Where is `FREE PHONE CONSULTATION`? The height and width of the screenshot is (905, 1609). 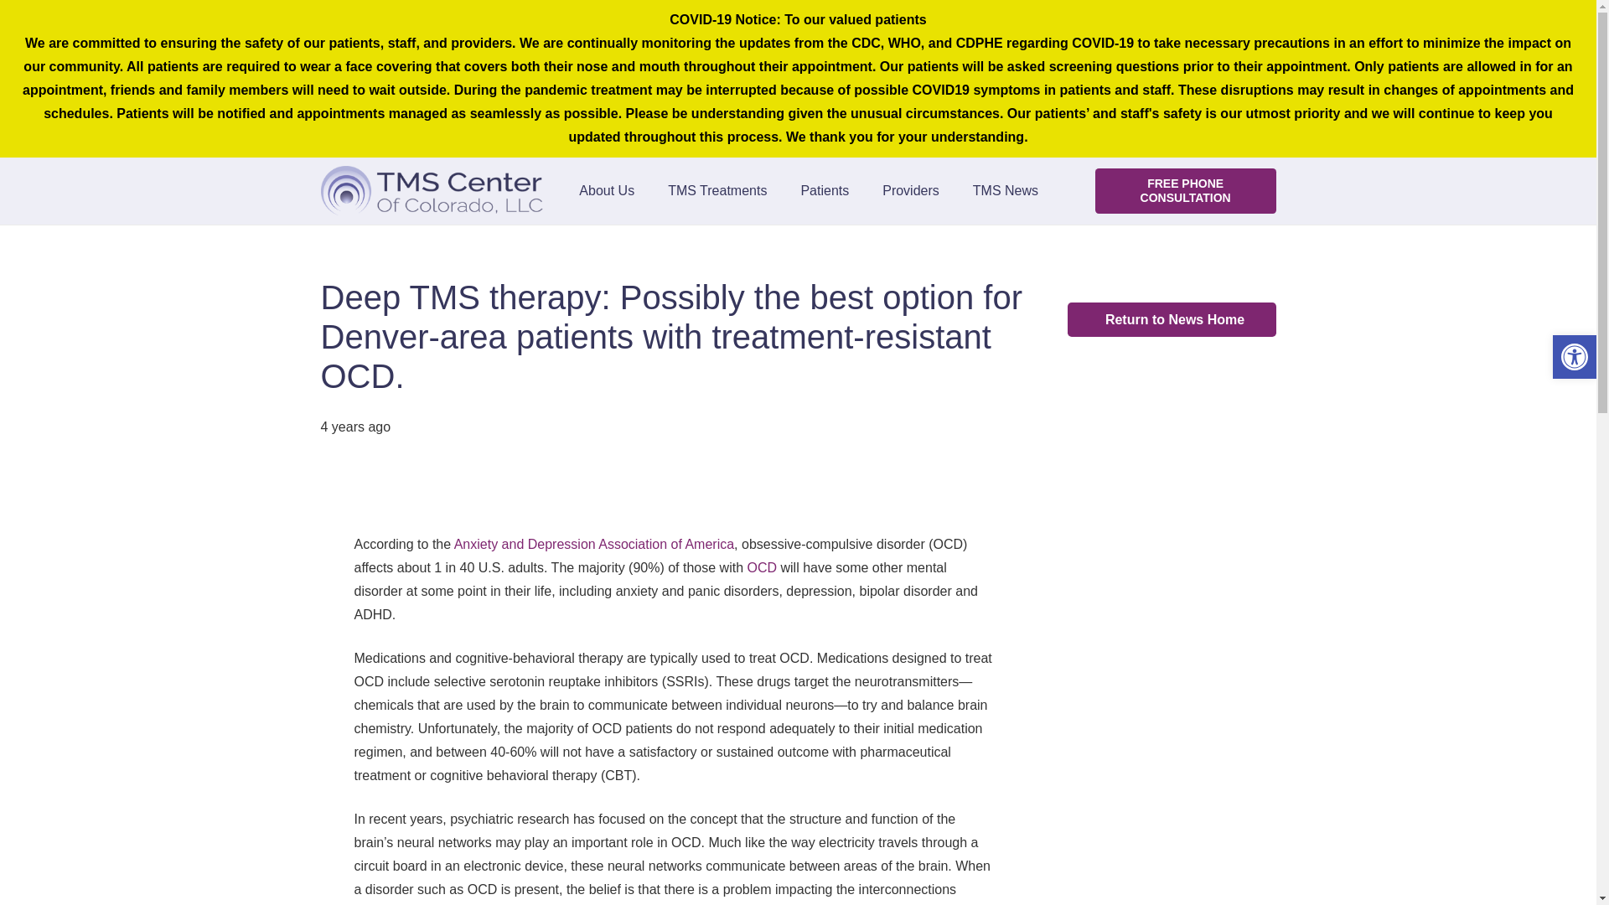 FREE PHONE CONSULTATION is located at coordinates (1185, 189).